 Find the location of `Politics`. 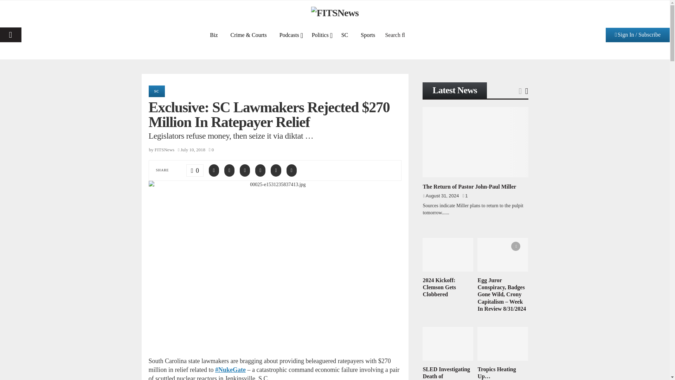

Politics is located at coordinates (320, 34).